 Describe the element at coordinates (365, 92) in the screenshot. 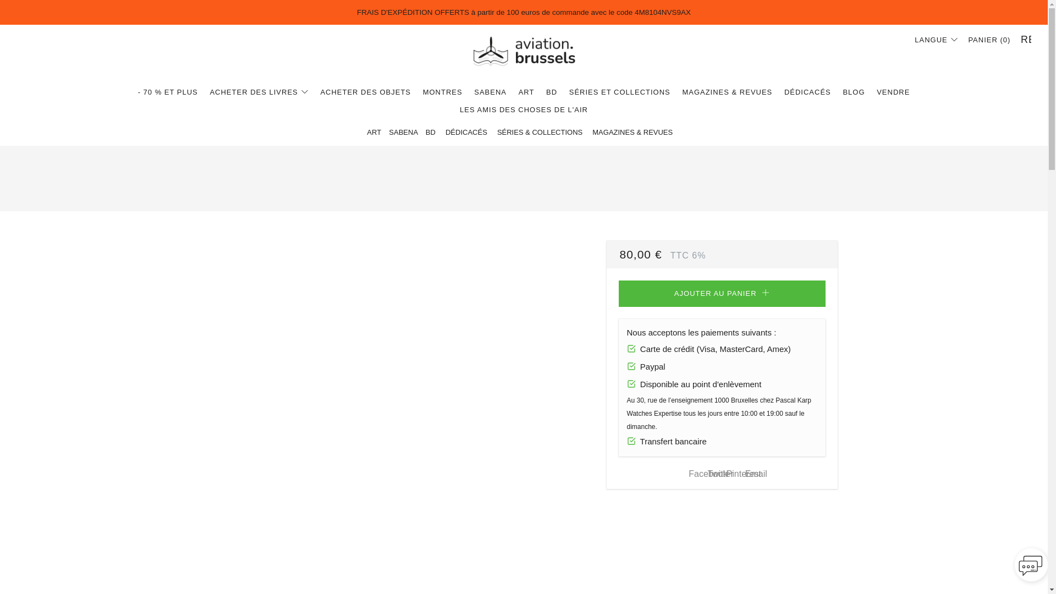

I see `ACHETER DES OBJETS` at that location.